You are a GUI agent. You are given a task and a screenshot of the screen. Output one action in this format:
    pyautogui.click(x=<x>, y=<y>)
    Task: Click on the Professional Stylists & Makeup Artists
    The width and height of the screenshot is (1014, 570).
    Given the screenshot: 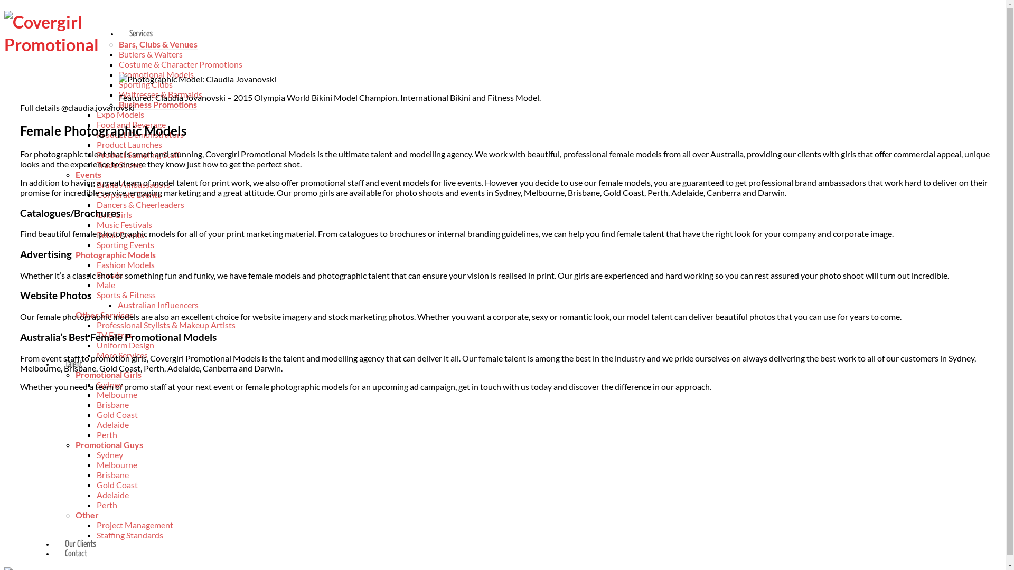 What is the action you would take?
    pyautogui.click(x=166, y=325)
    